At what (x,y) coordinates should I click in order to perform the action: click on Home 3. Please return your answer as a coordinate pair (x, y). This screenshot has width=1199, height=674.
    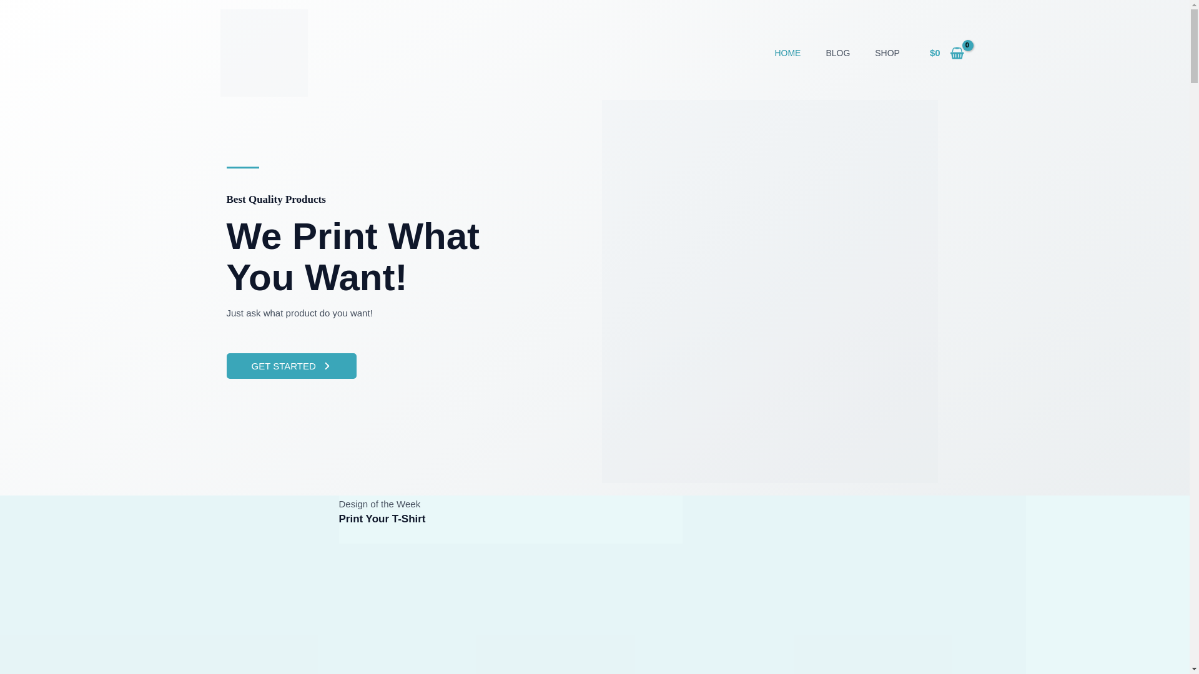
    Looking at the image, I should click on (510, 608).